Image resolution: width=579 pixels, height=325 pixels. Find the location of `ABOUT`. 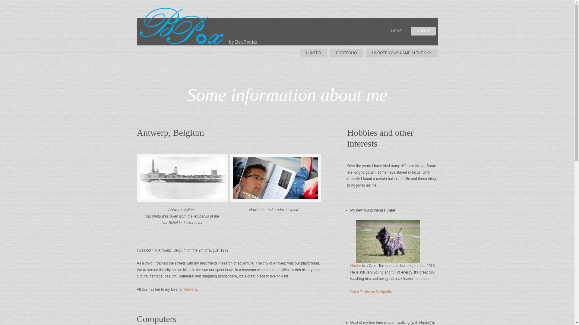

ABOUT is located at coordinates (423, 31).